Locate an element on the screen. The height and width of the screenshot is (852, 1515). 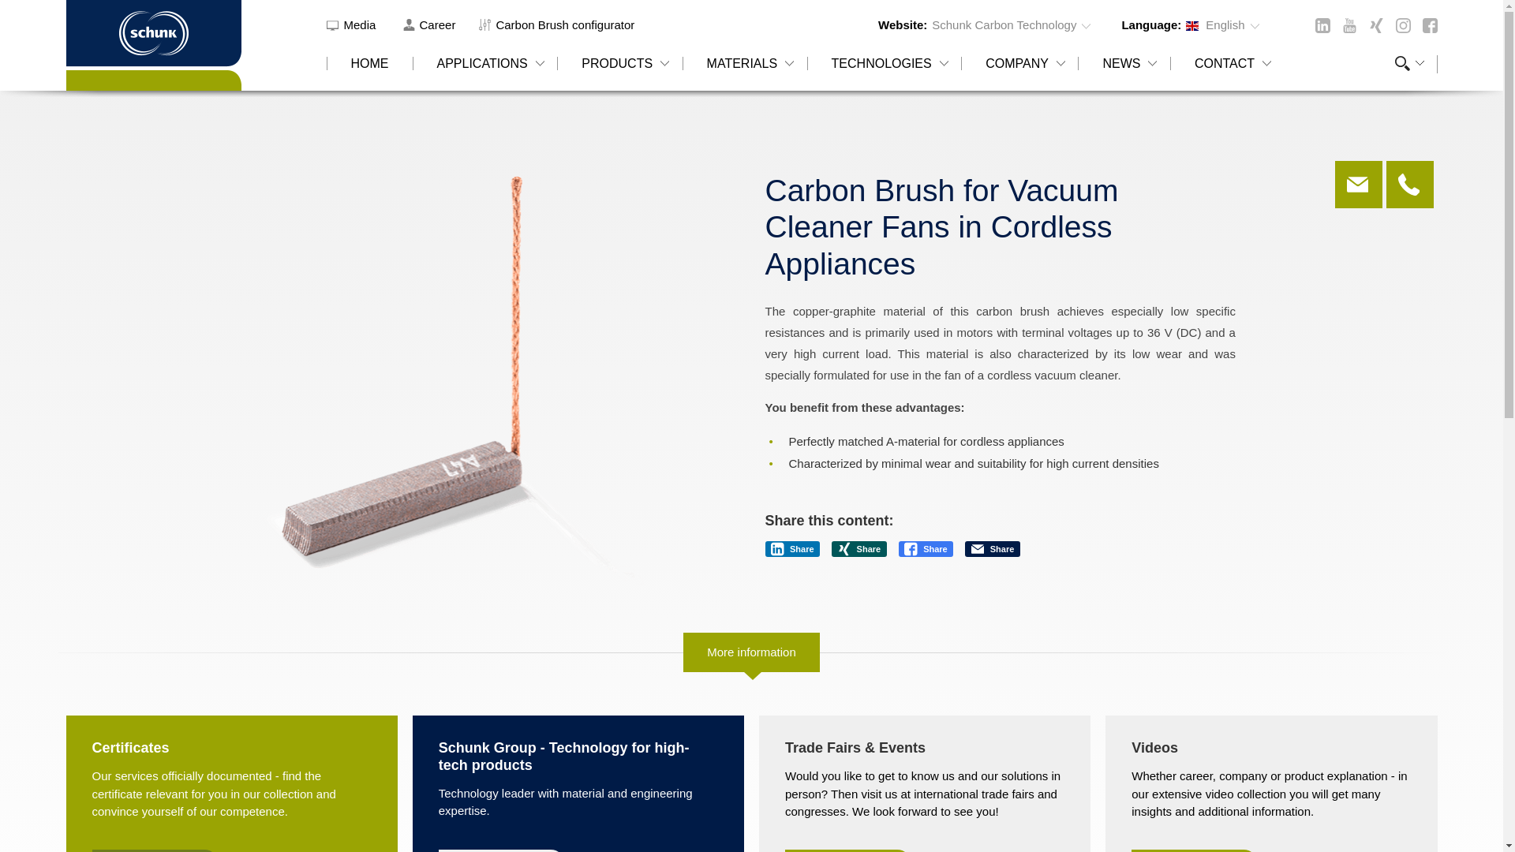
Facebook is located at coordinates (1429, 24).